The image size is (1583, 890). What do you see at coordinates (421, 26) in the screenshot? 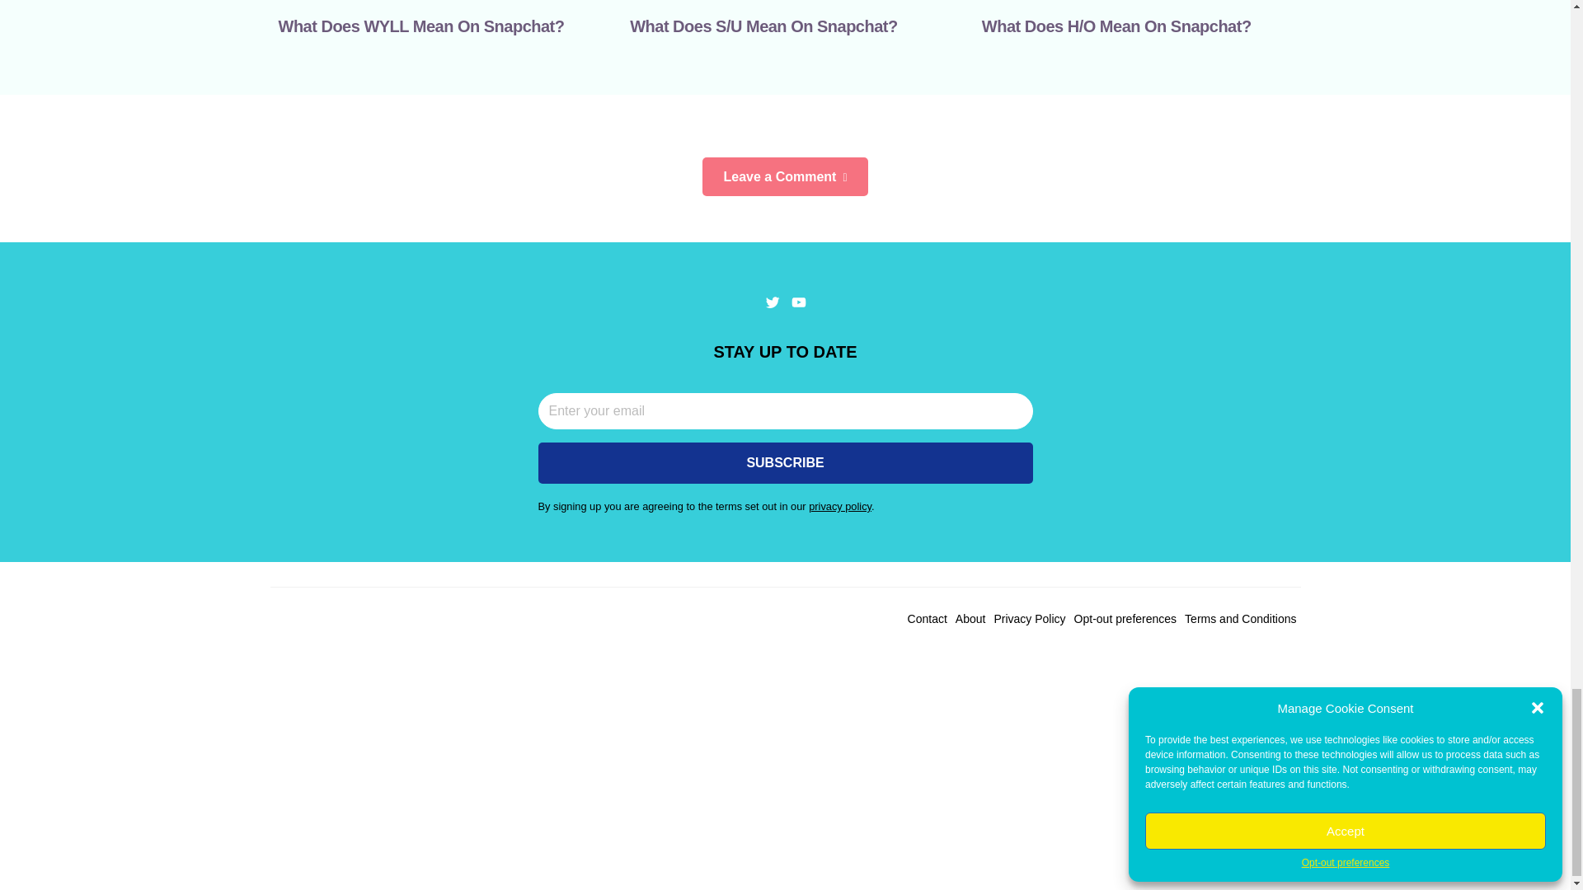
I see `What Does WYLL Mean On Snapchat?` at bounding box center [421, 26].